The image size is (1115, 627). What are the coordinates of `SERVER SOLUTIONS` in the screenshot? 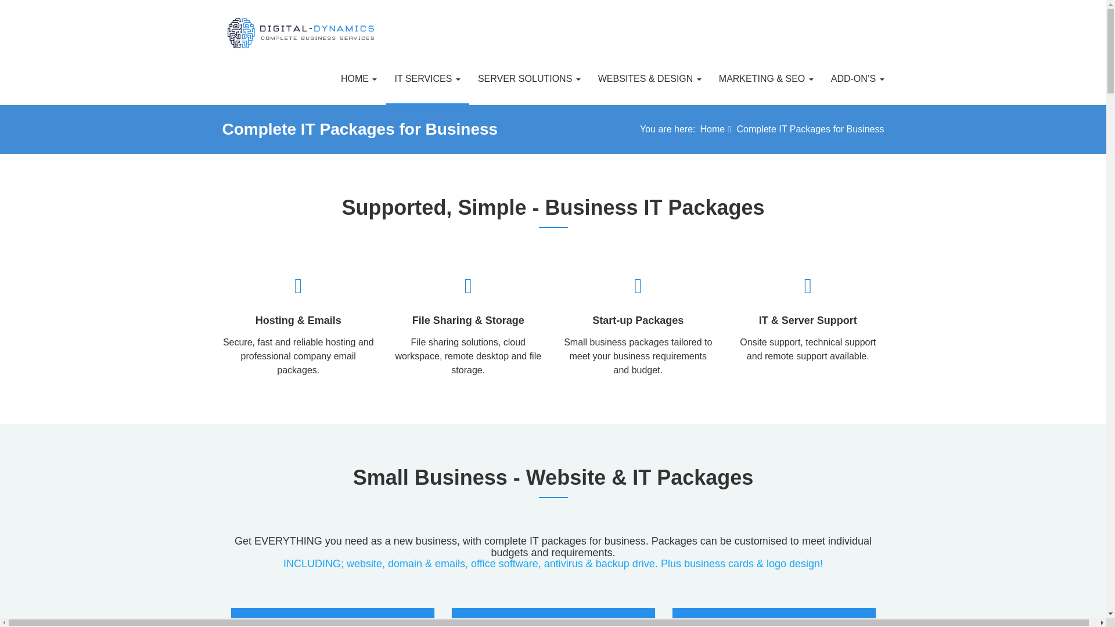 It's located at (530, 78).